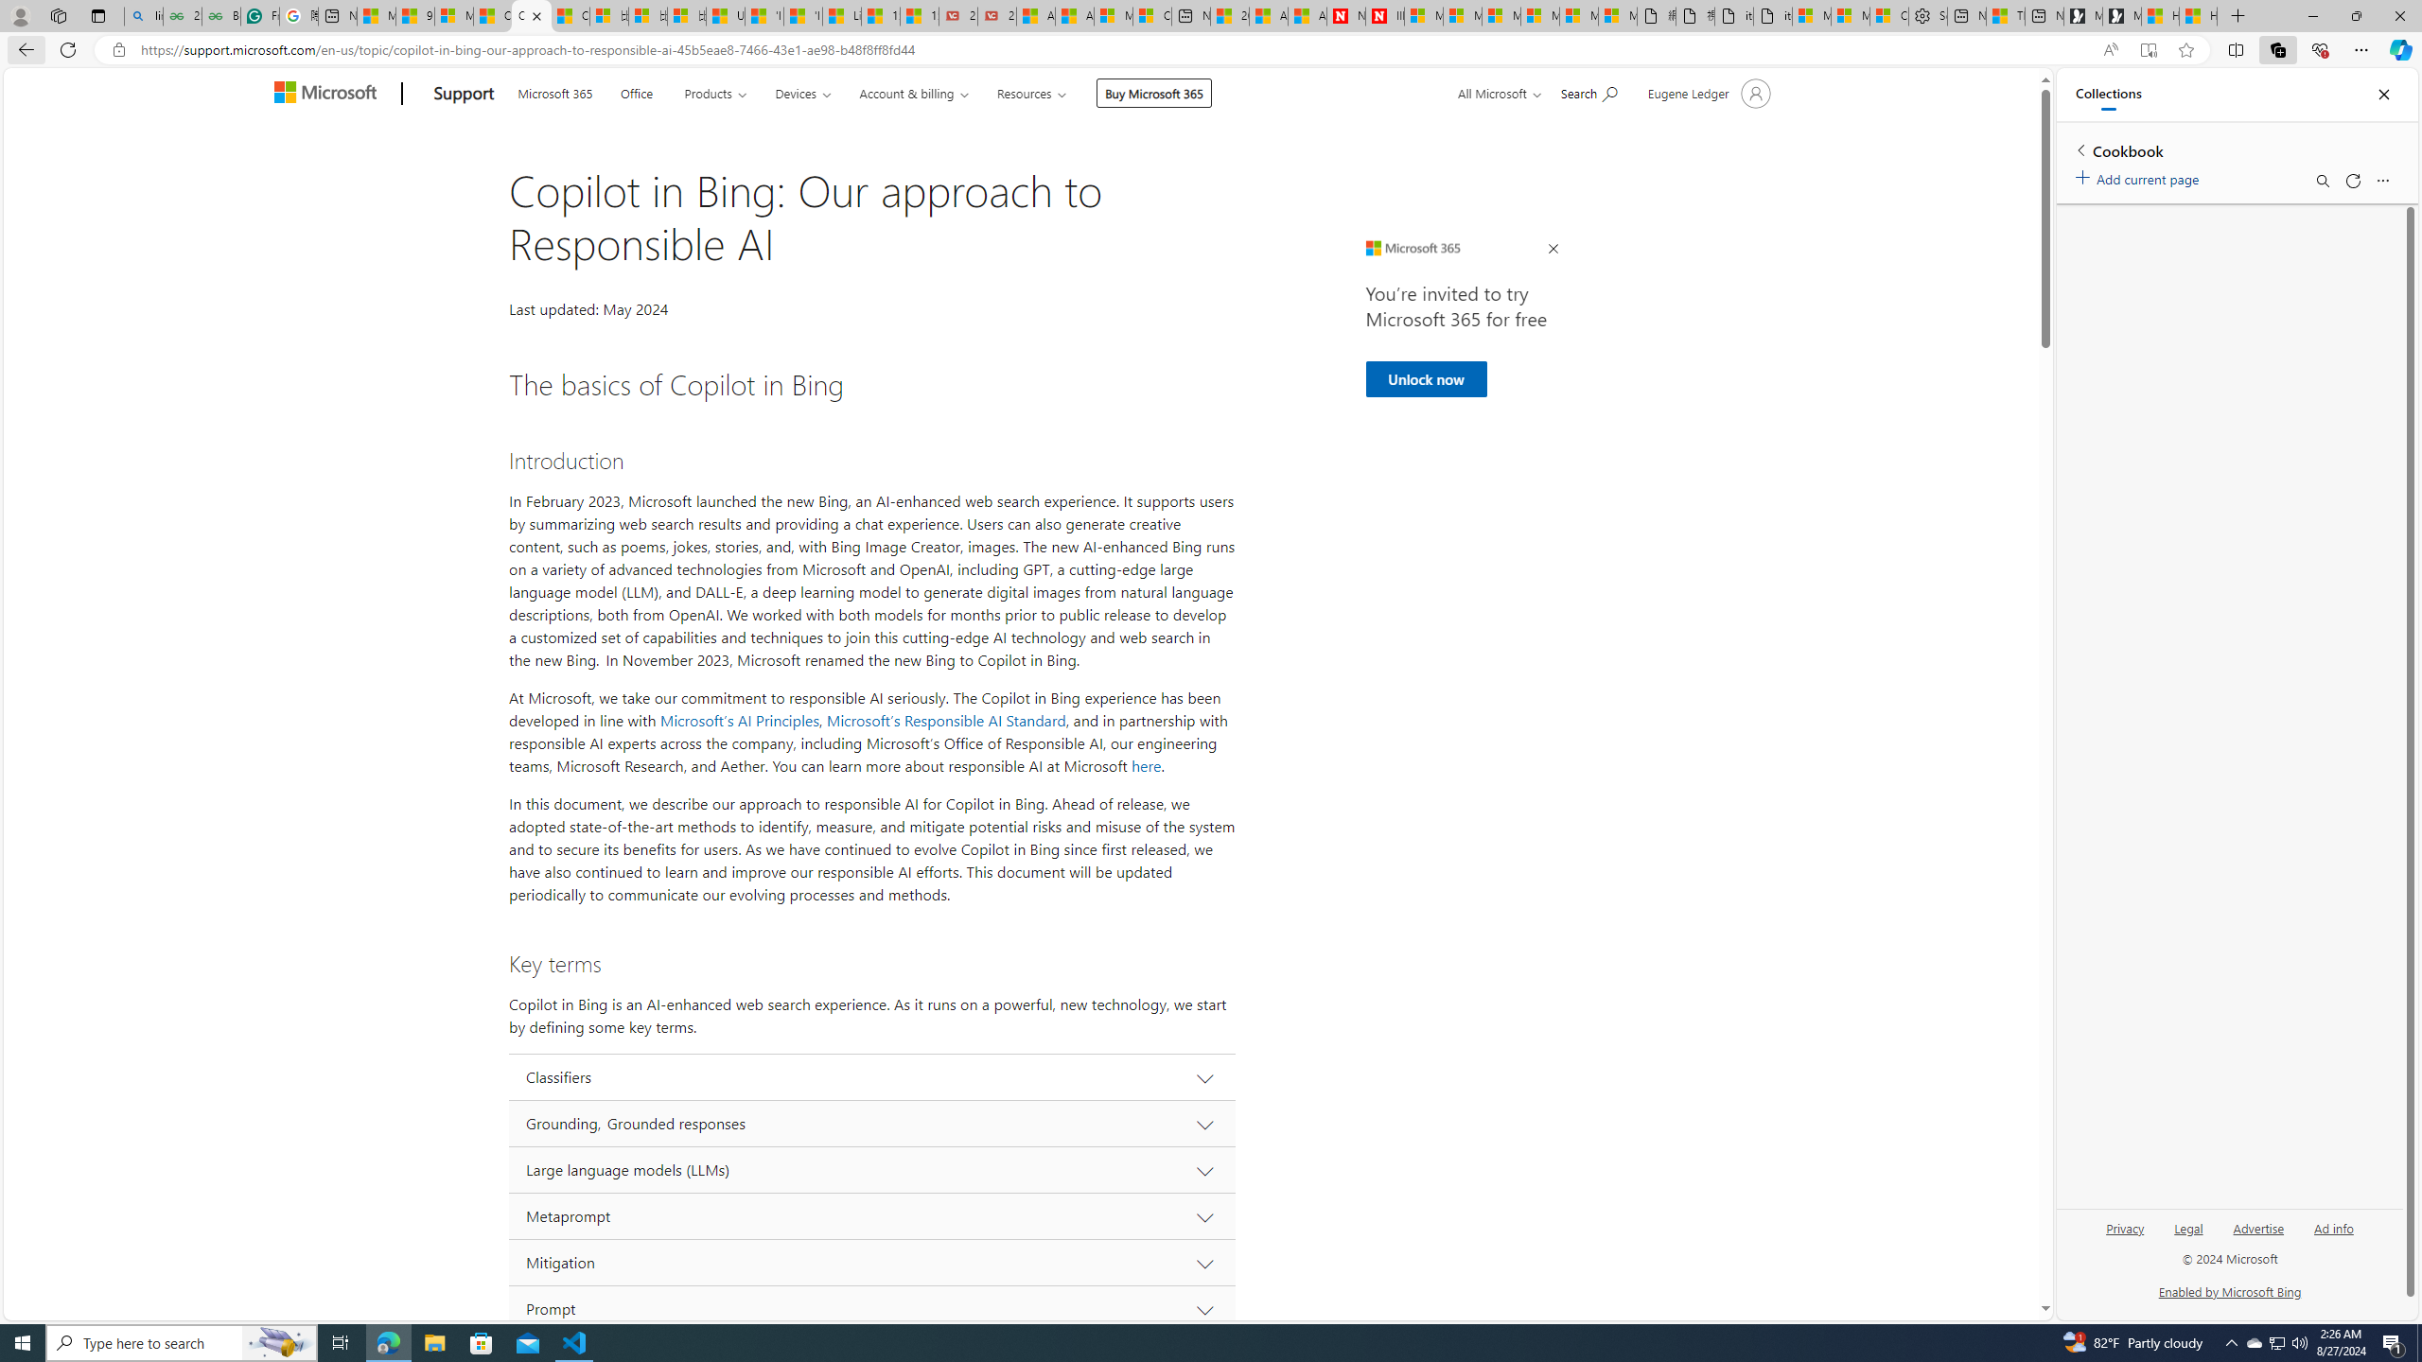 This screenshot has height=1362, width=2422. I want to click on Advertise, so click(2258, 1228).